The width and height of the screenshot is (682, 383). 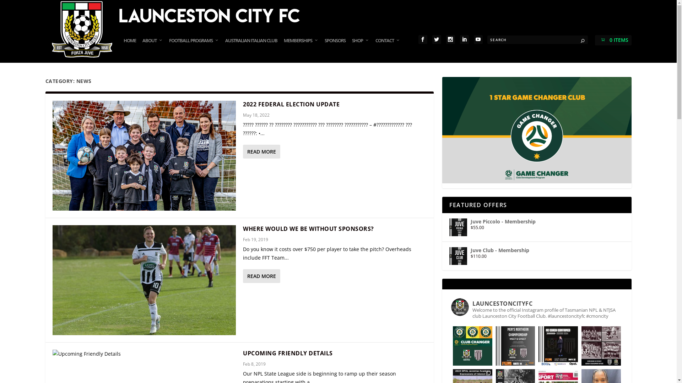 I want to click on ABOUT, so click(x=153, y=48).